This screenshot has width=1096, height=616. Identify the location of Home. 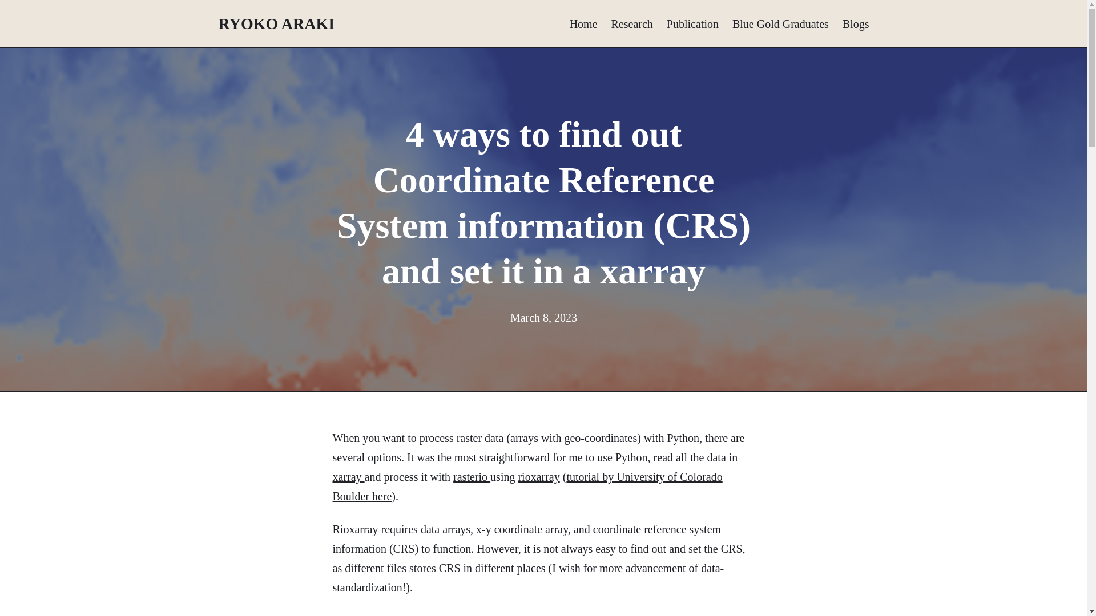
(583, 23).